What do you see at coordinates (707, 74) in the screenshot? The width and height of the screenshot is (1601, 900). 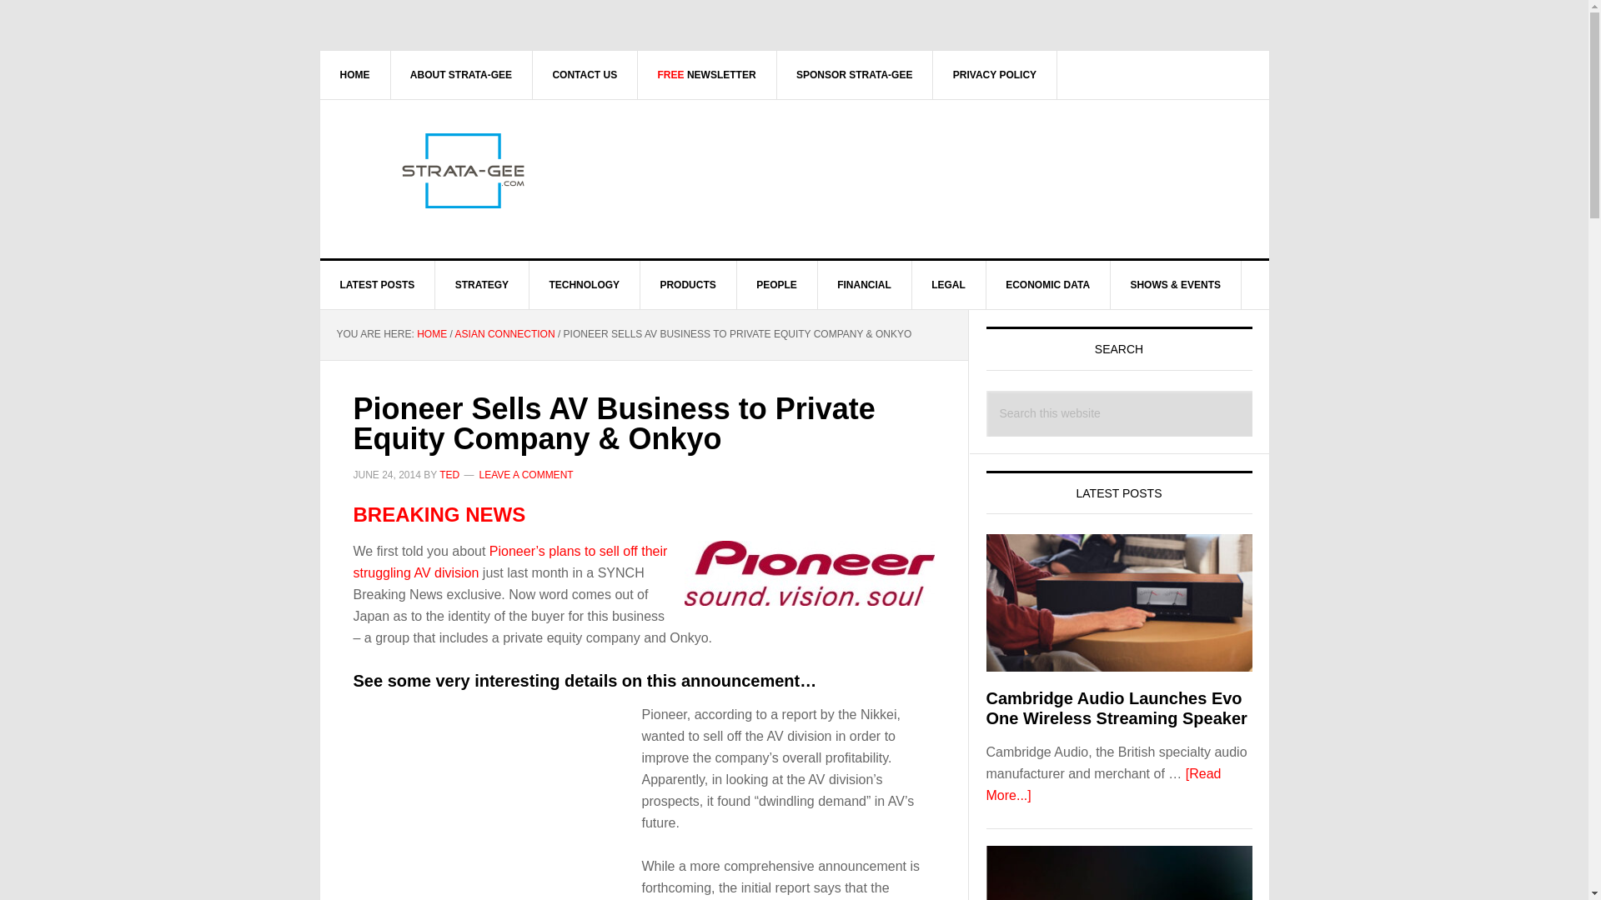 I see `FREE NEWSLETTER` at bounding box center [707, 74].